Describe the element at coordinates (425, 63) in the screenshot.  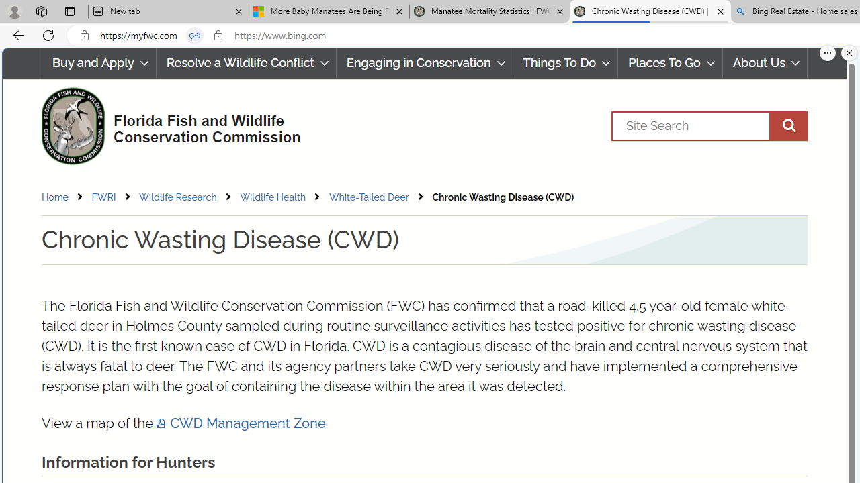
I see `Engaging in Conservation` at that location.